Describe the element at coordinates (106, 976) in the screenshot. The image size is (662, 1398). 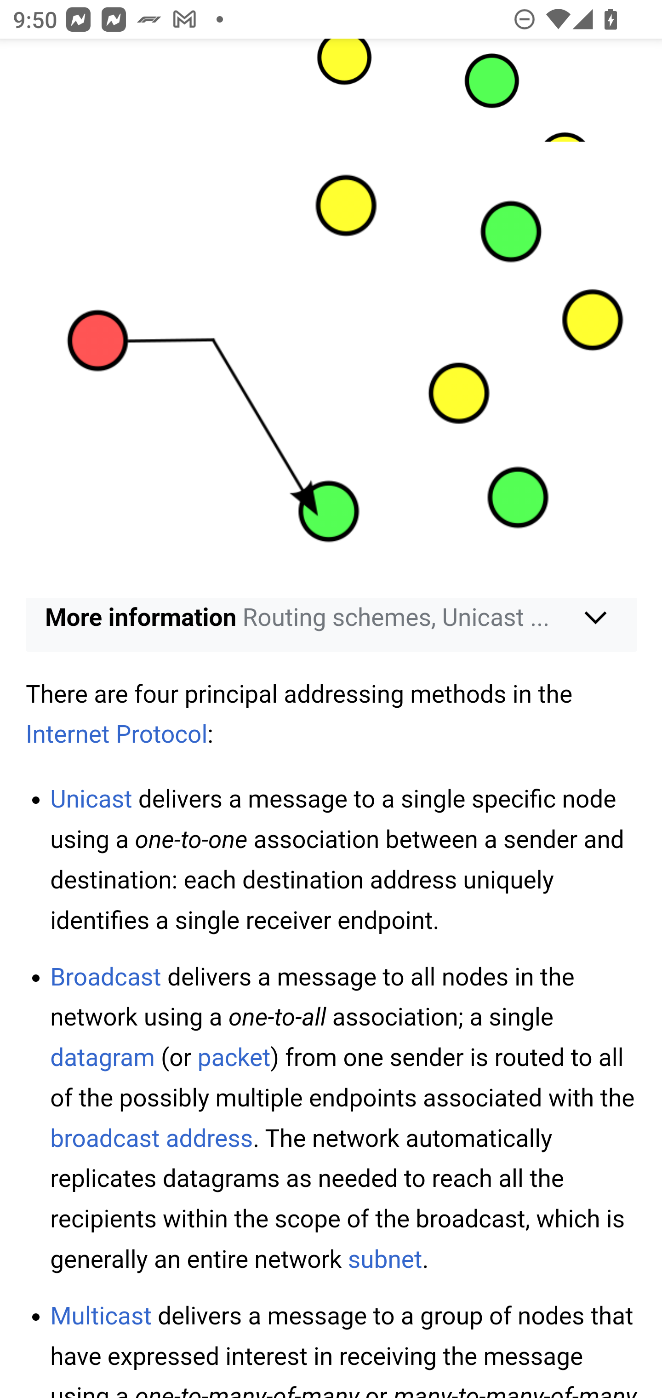
I see `Broadcast` at that location.